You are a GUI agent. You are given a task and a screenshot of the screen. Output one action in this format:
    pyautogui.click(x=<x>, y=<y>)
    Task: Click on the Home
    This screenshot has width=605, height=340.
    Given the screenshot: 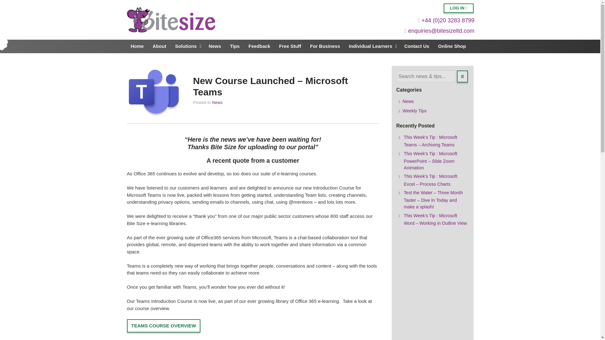 What is the action you would take?
    pyautogui.click(x=137, y=46)
    